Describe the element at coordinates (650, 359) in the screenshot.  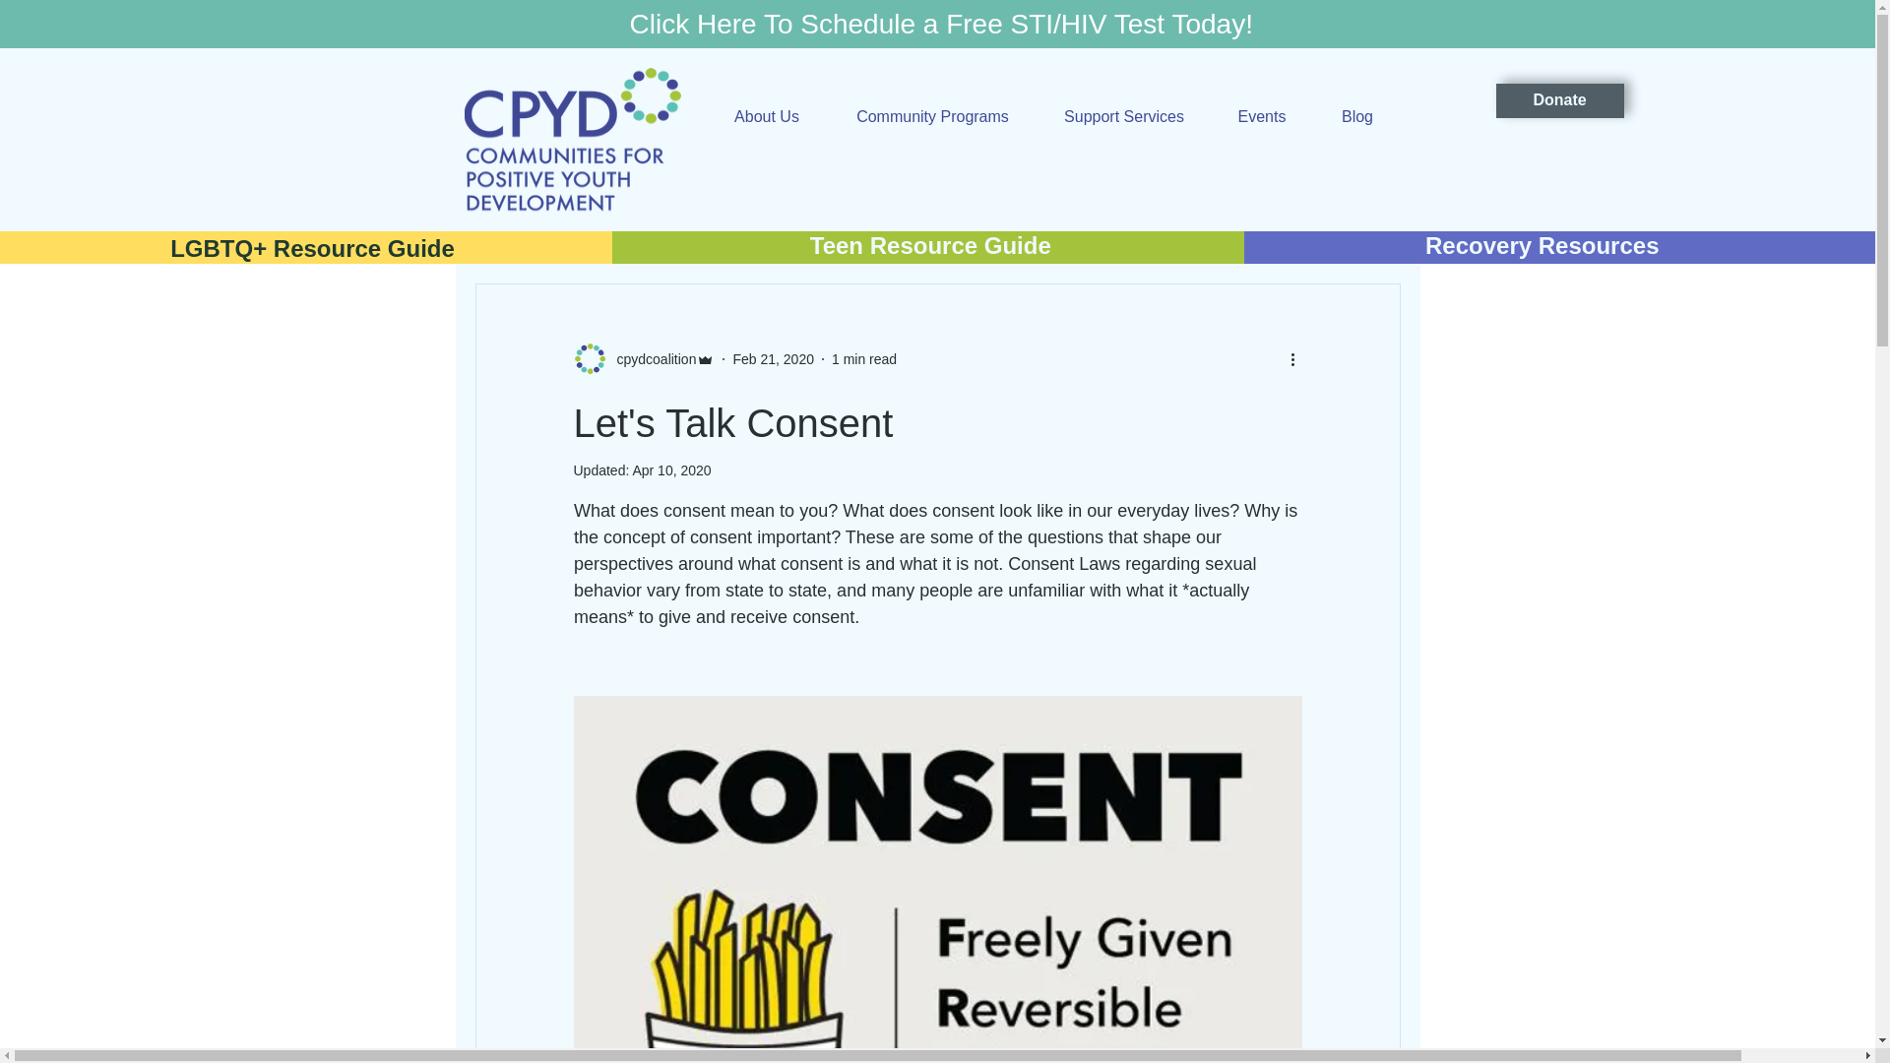
I see `cpydcoalition` at that location.